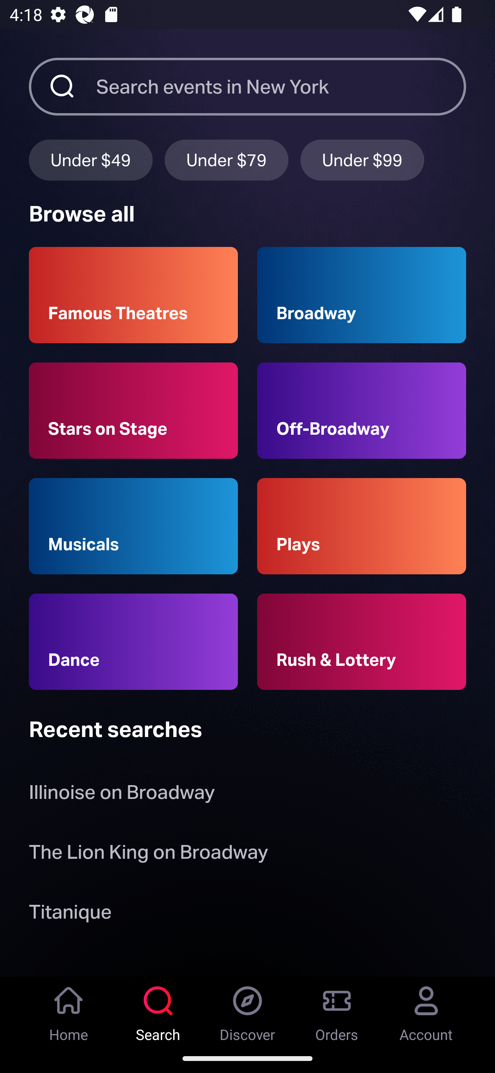 This screenshot has height=1073, width=495. What do you see at coordinates (362, 160) in the screenshot?
I see `Under $99` at bounding box center [362, 160].